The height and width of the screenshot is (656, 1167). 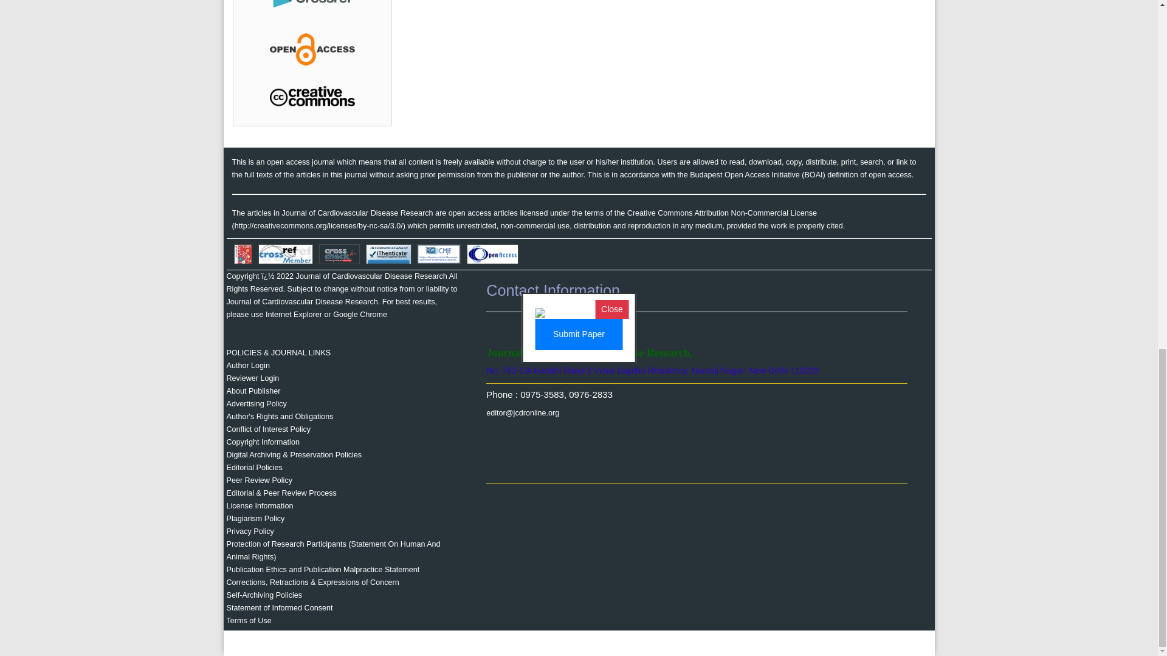 What do you see at coordinates (248, 366) in the screenshot?
I see `Author Login` at bounding box center [248, 366].